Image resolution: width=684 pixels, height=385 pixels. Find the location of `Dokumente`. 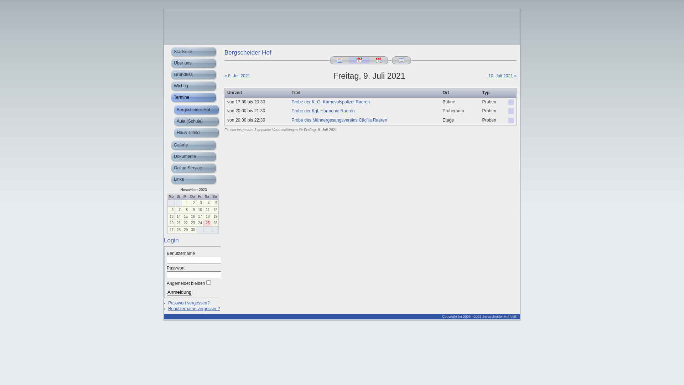

Dokumente is located at coordinates (192, 157).